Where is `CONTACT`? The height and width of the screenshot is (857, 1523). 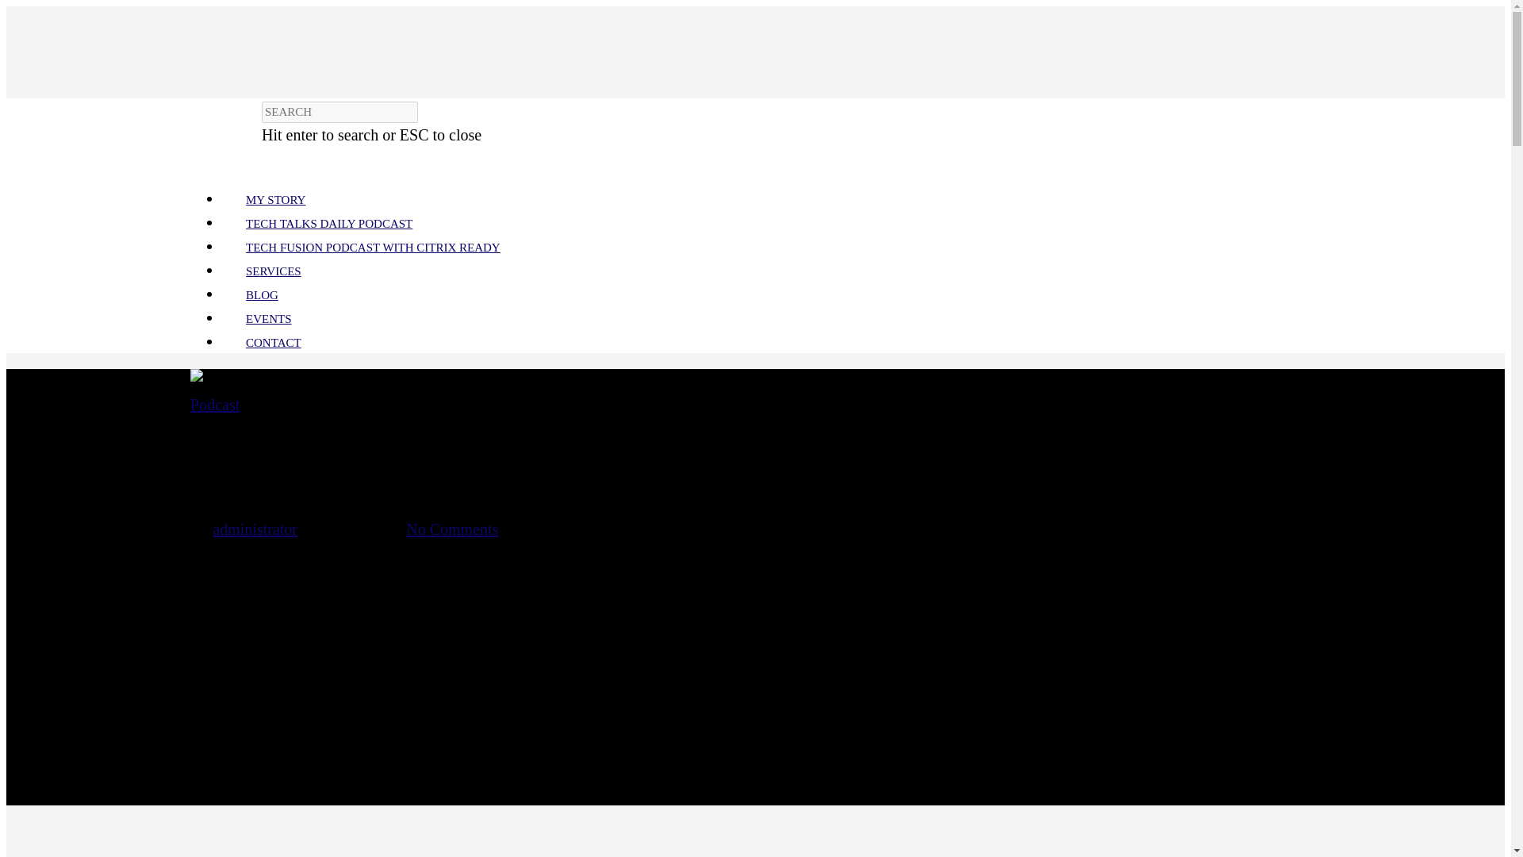
CONTACT is located at coordinates (273, 343).